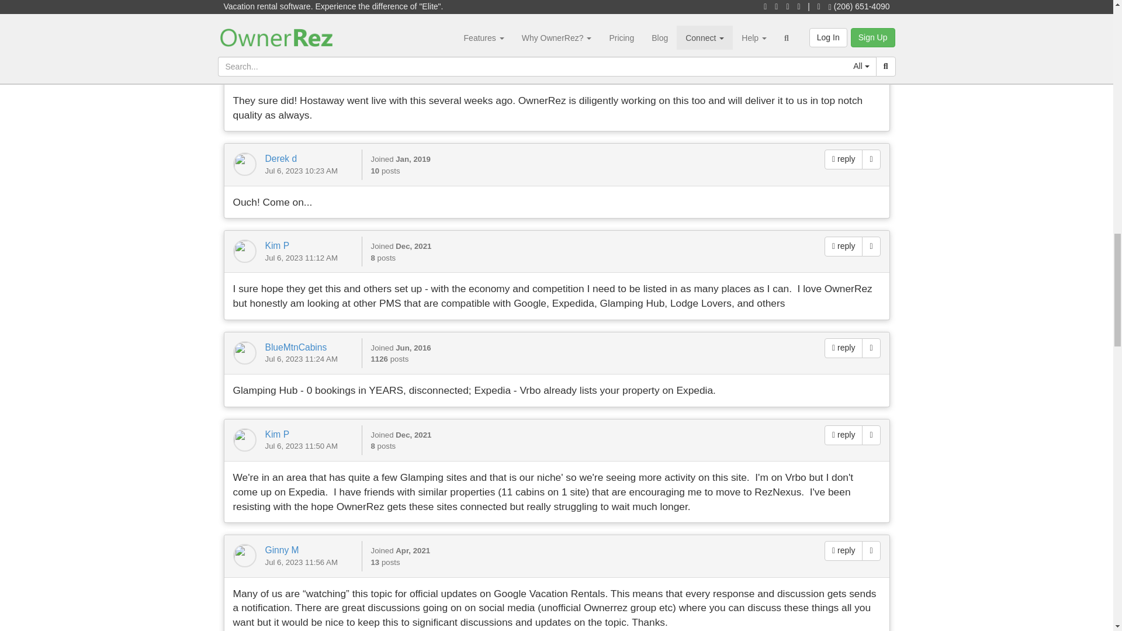 This screenshot has height=631, width=1122. What do you see at coordinates (871, 159) in the screenshot?
I see `Permanent link` at bounding box center [871, 159].